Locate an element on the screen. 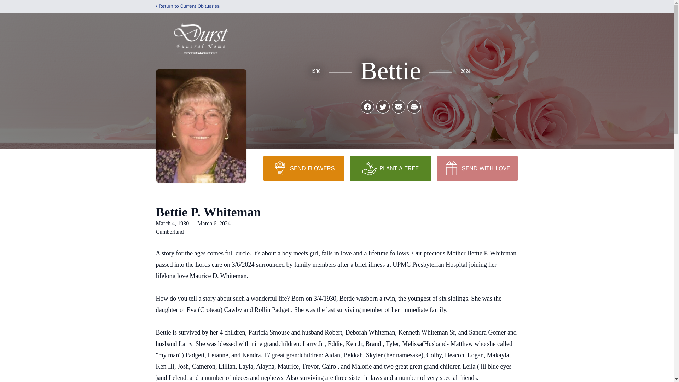 The width and height of the screenshot is (679, 382). SEND WITH LOVE is located at coordinates (477, 168).